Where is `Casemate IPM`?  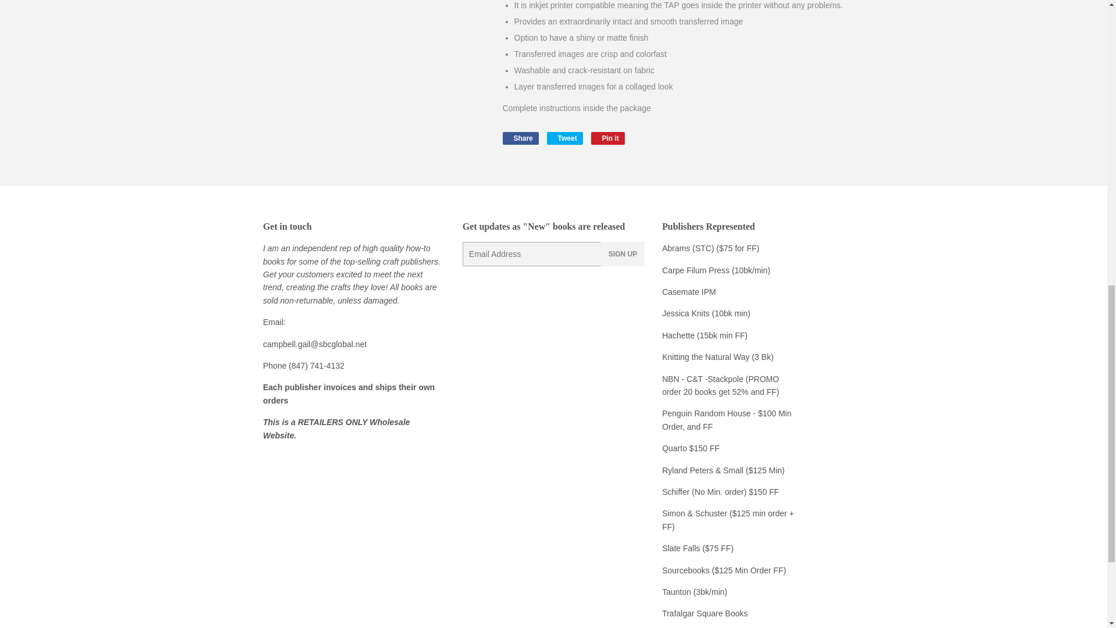
Casemate IPM is located at coordinates (689, 291).